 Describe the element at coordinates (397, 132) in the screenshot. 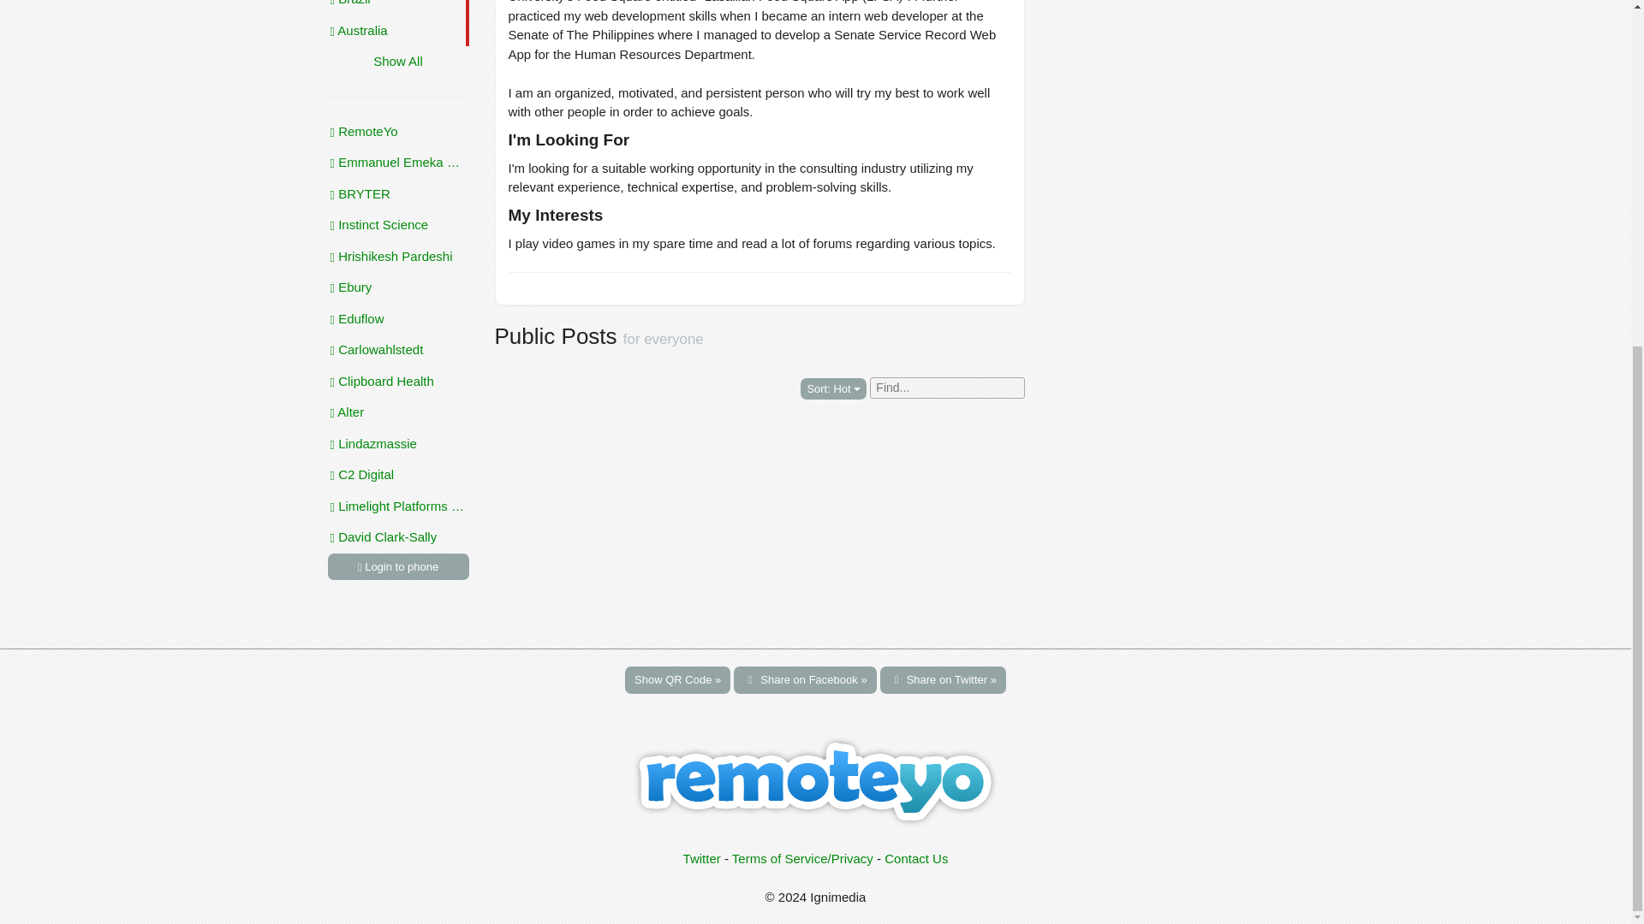

I see `Updated 6 months ago` at that location.